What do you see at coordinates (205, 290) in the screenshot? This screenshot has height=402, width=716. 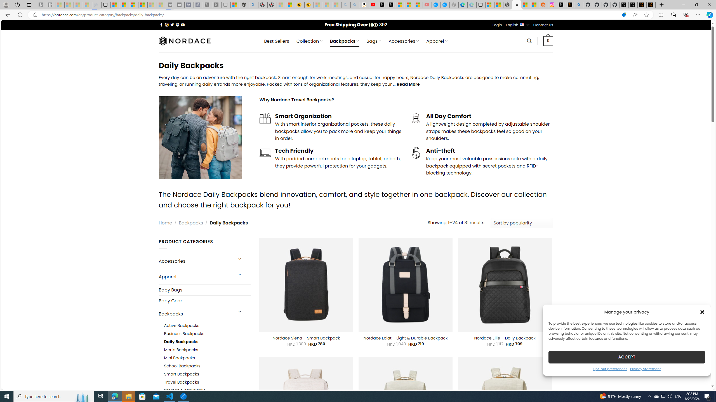 I see `Baby Bags` at bounding box center [205, 290].